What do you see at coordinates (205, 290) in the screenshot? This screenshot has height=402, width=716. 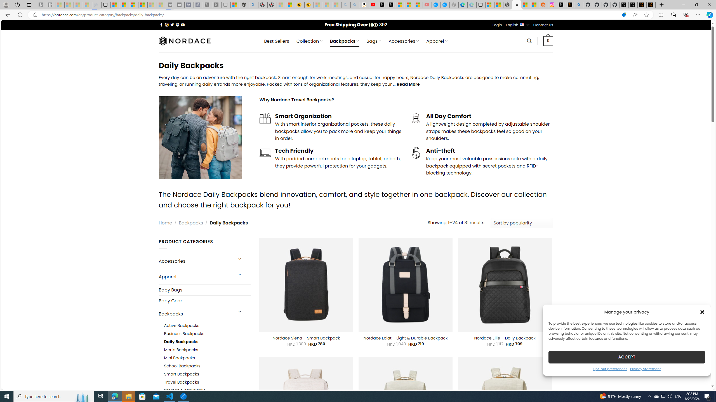 I see `Baby Bags` at bounding box center [205, 290].